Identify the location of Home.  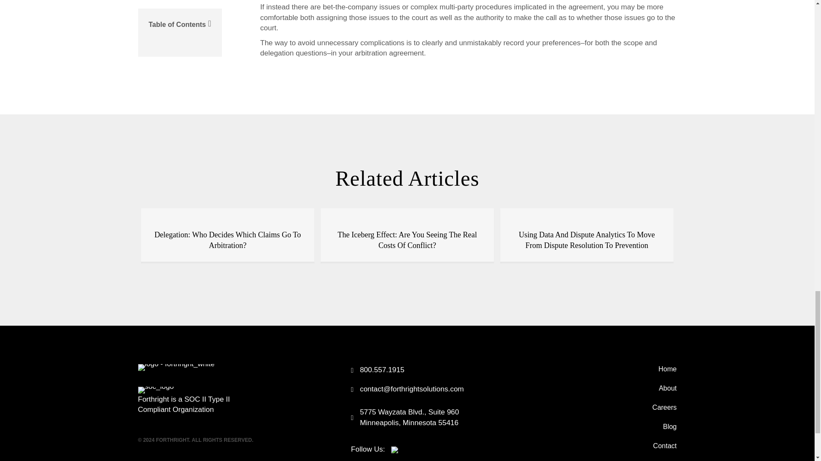
(592, 369).